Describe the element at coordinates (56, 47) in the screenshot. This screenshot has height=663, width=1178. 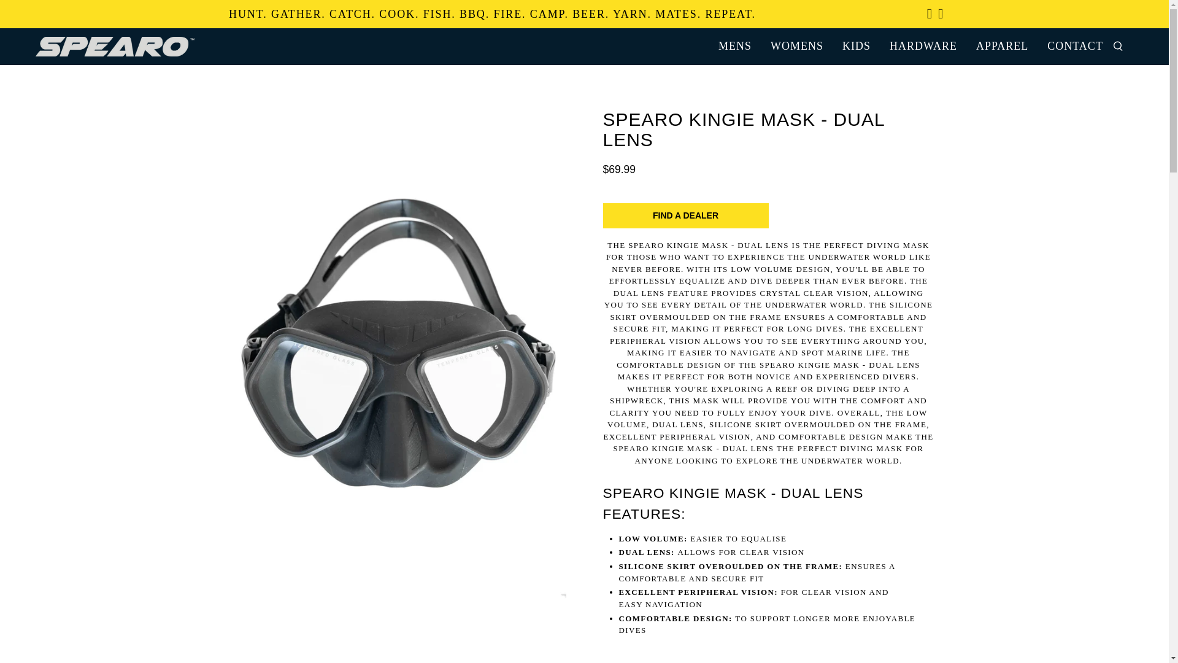
I see `ALL` at that location.